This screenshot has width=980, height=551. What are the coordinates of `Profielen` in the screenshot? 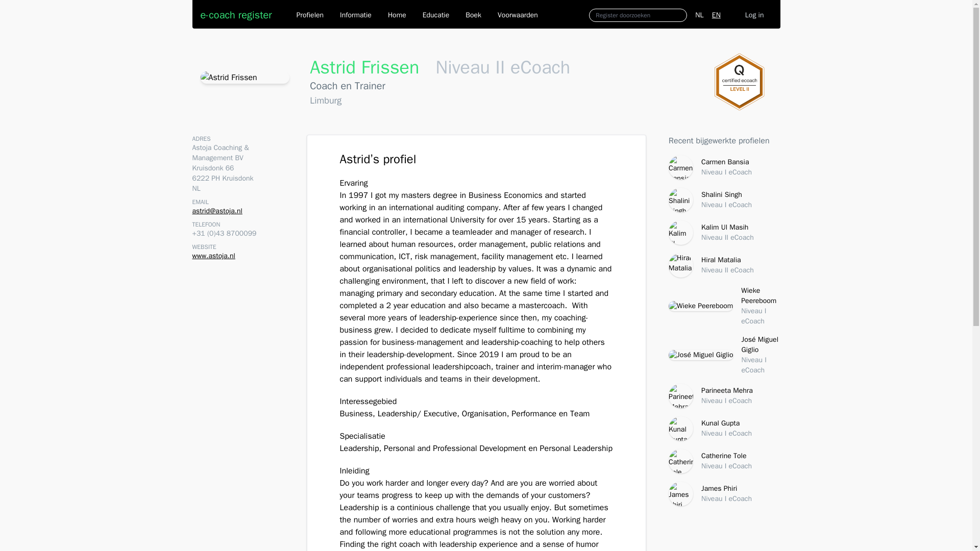 It's located at (310, 15).